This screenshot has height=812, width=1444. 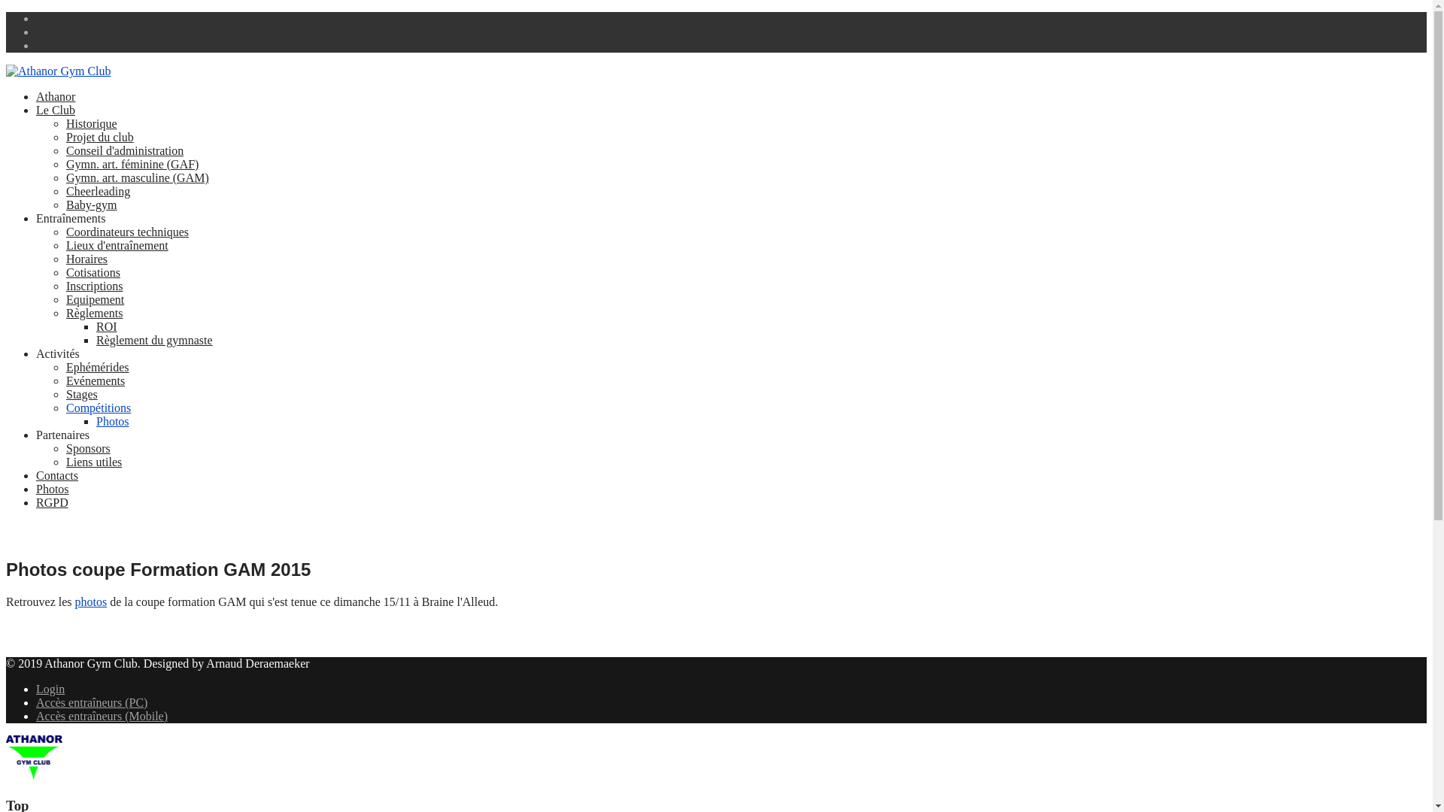 I want to click on Athanor, so click(x=56, y=96).